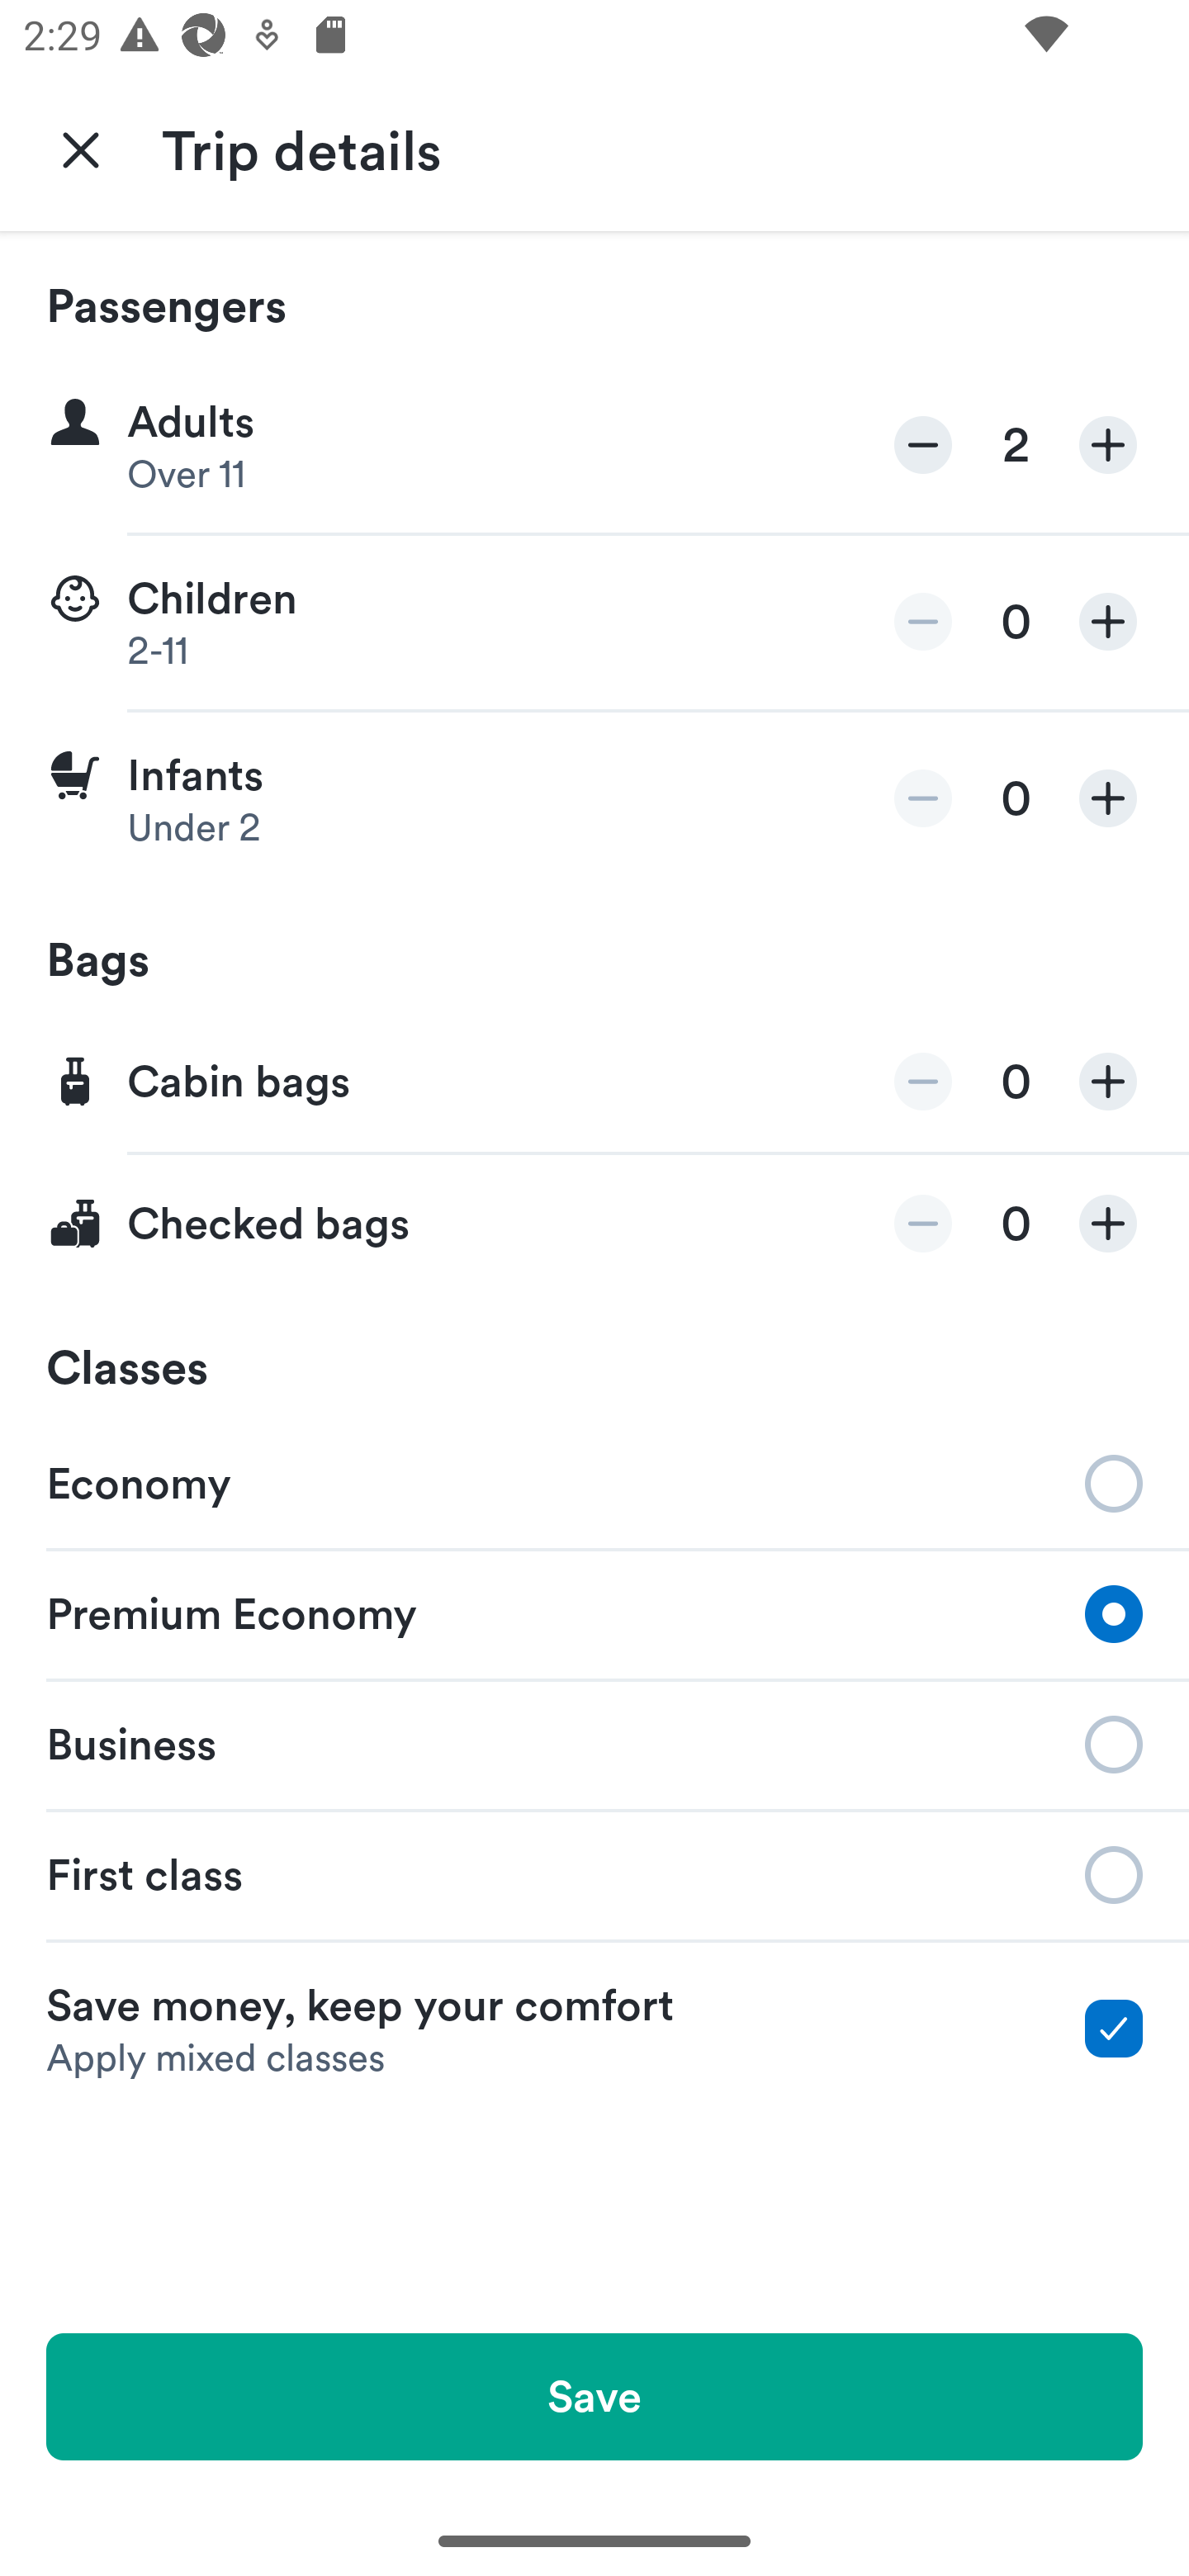 The width and height of the screenshot is (1189, 2576). What do you see at coordinates (923, 1224) in the screenshot?
I see `Remove` at bounding box center [923, 1224].